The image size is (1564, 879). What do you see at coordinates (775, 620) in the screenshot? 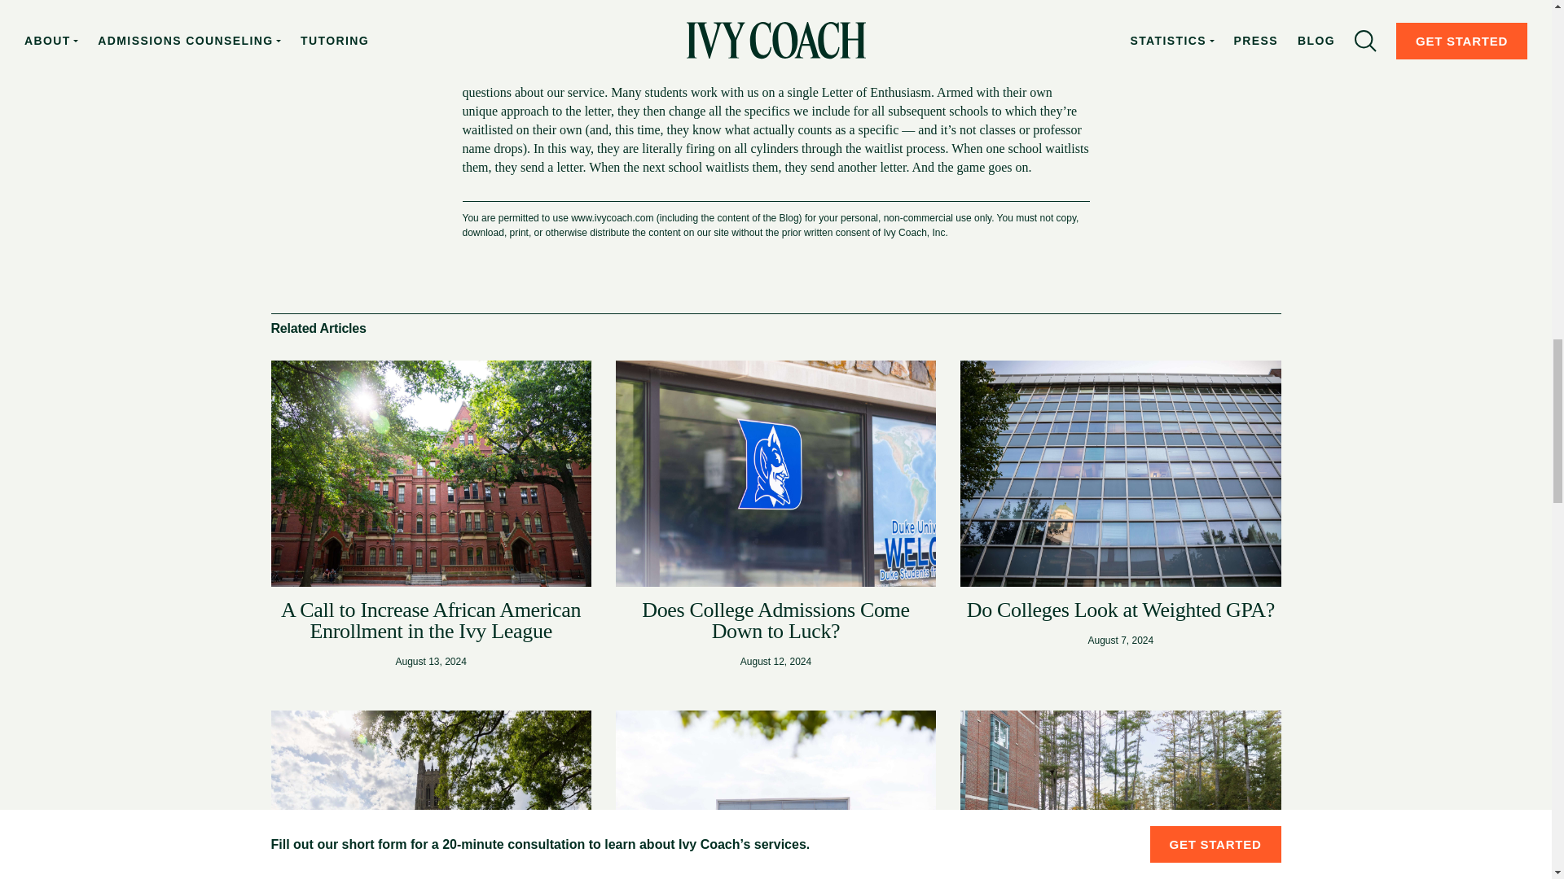
I see `Does College Admissions Come Down to Luck?` at bounding box center [775, 620].